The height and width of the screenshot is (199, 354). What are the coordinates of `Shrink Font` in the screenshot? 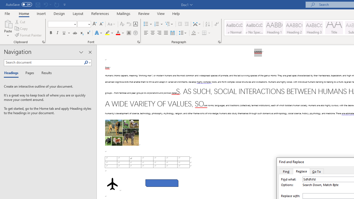 It's located at (101, 24).